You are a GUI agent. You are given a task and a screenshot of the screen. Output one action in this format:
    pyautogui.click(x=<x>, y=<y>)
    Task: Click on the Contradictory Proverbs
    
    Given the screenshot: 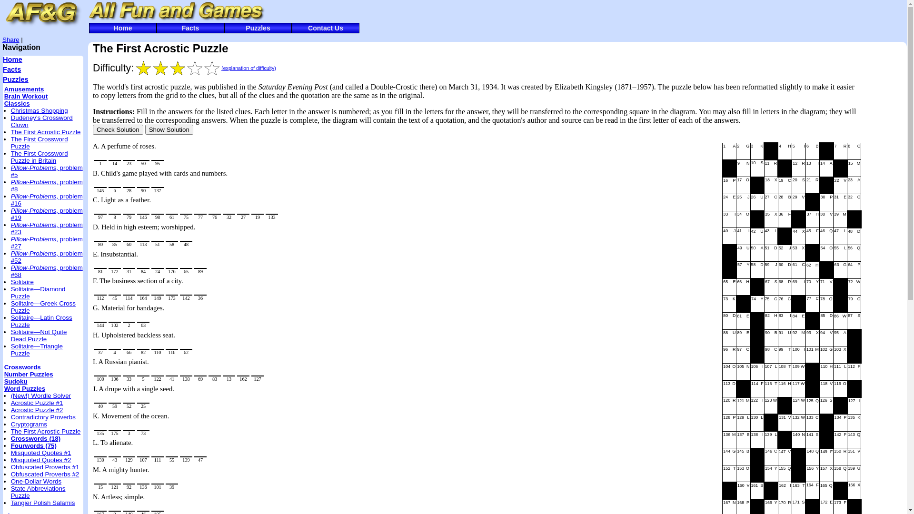 What is the action you would take?
    pyautogui.click(x=43, y=416)
    